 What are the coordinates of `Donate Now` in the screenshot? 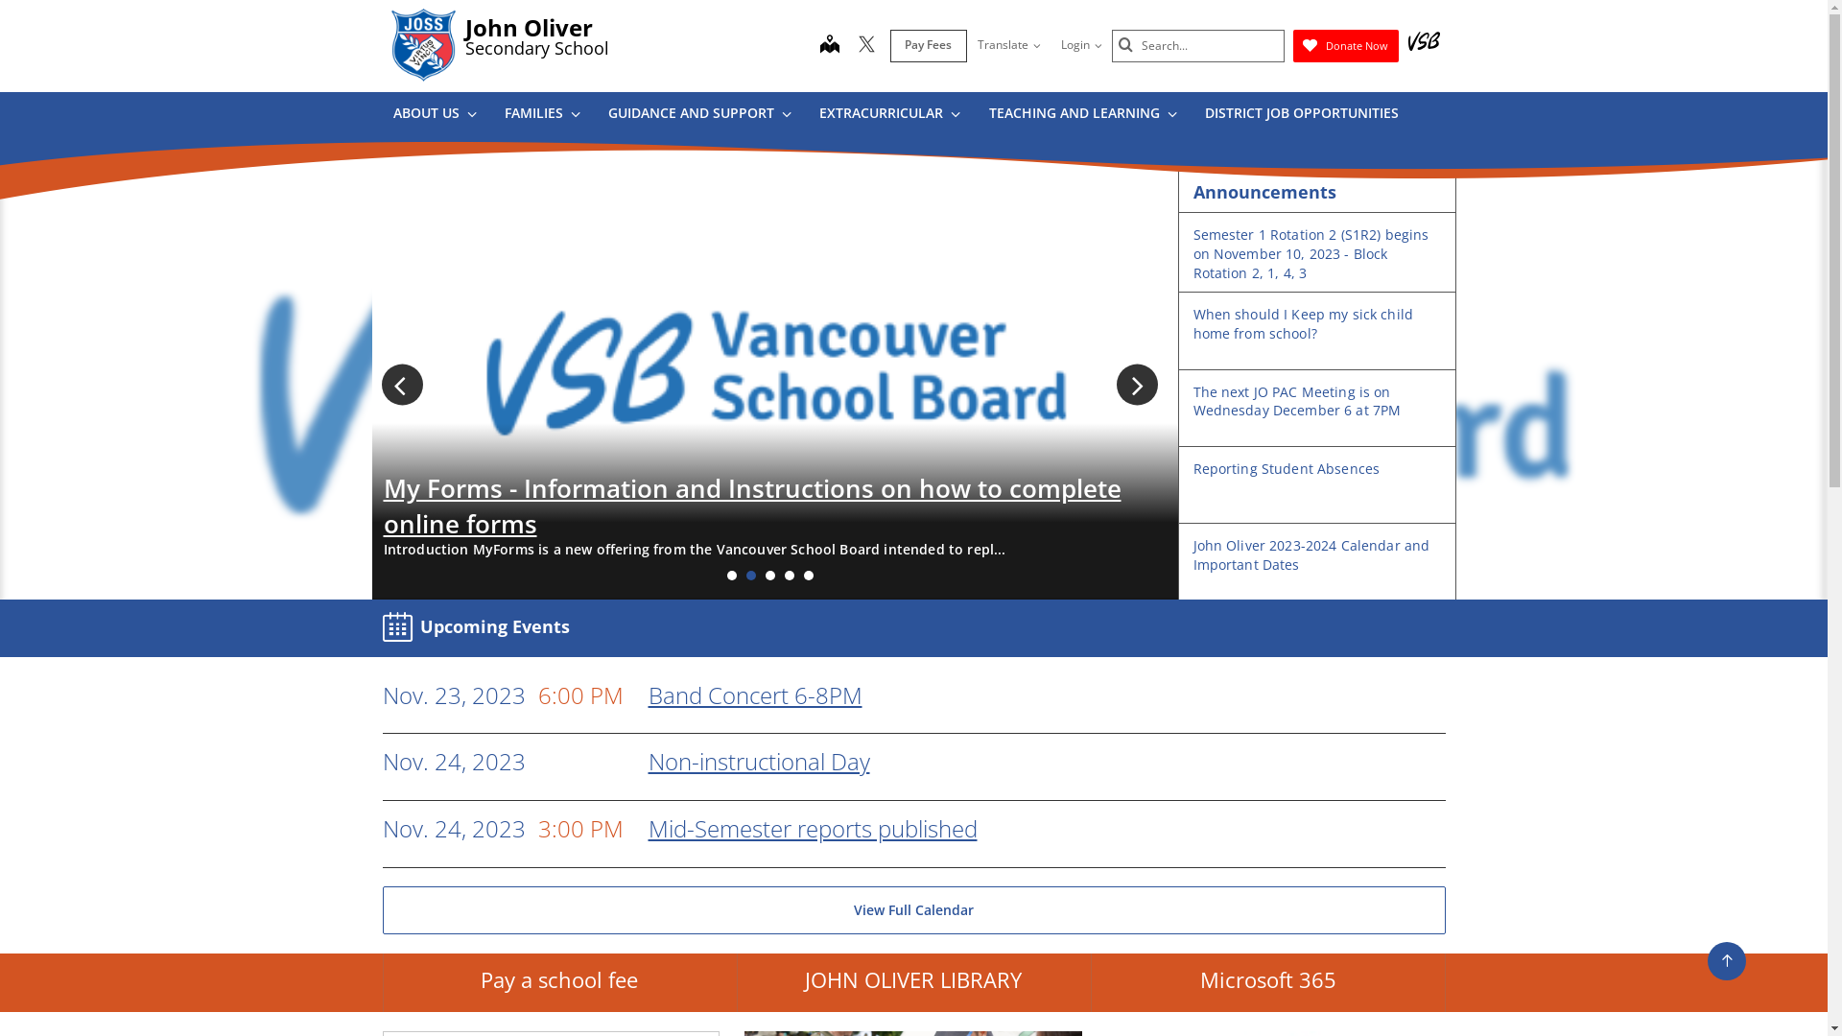 It's located at (1346, 46).